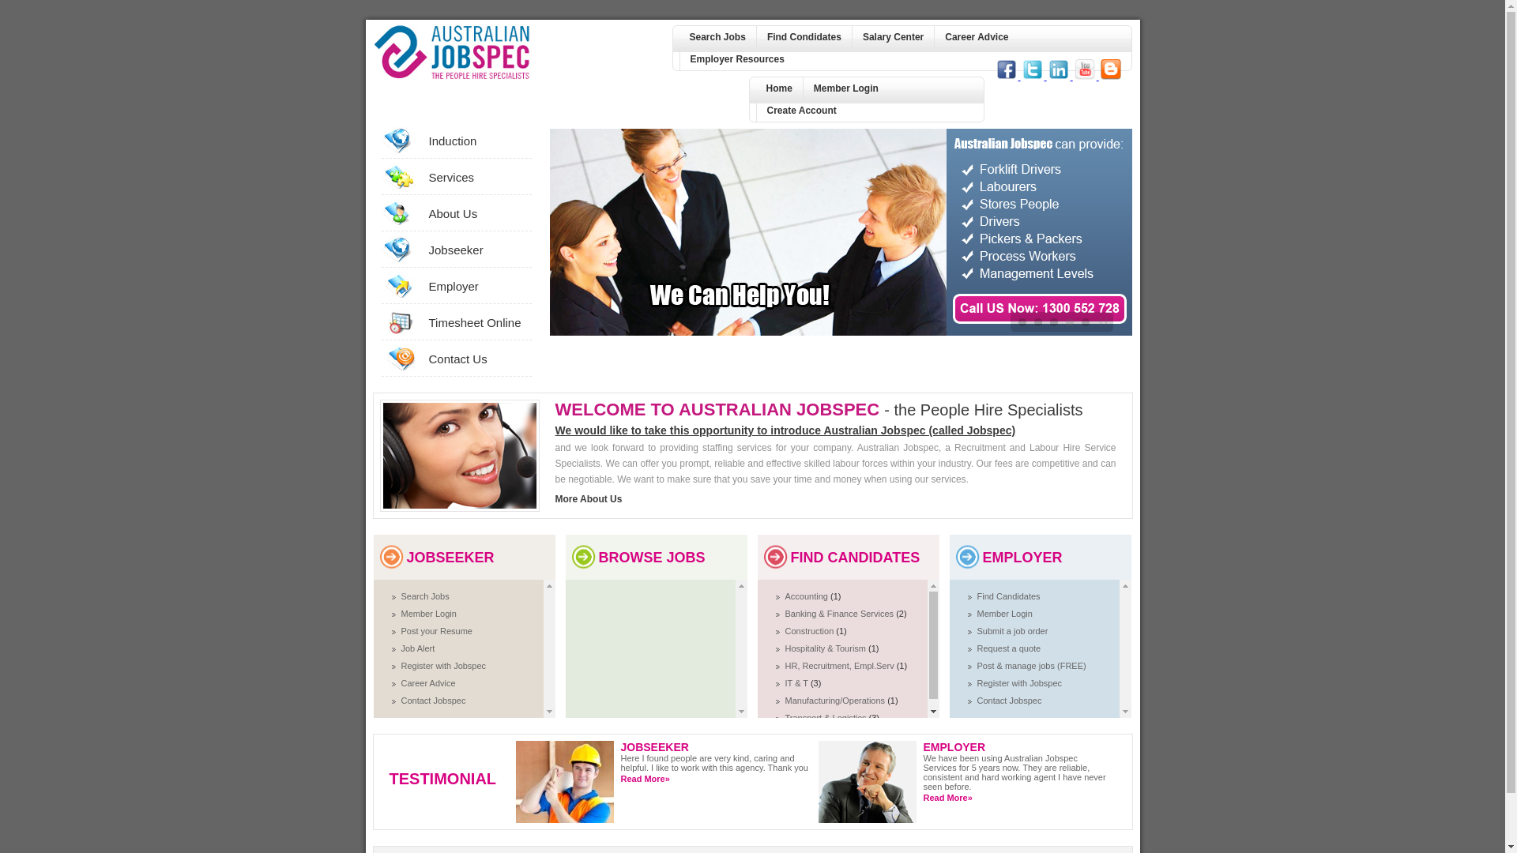  I want to click on Contact Jobspec, so click(1009, 701).